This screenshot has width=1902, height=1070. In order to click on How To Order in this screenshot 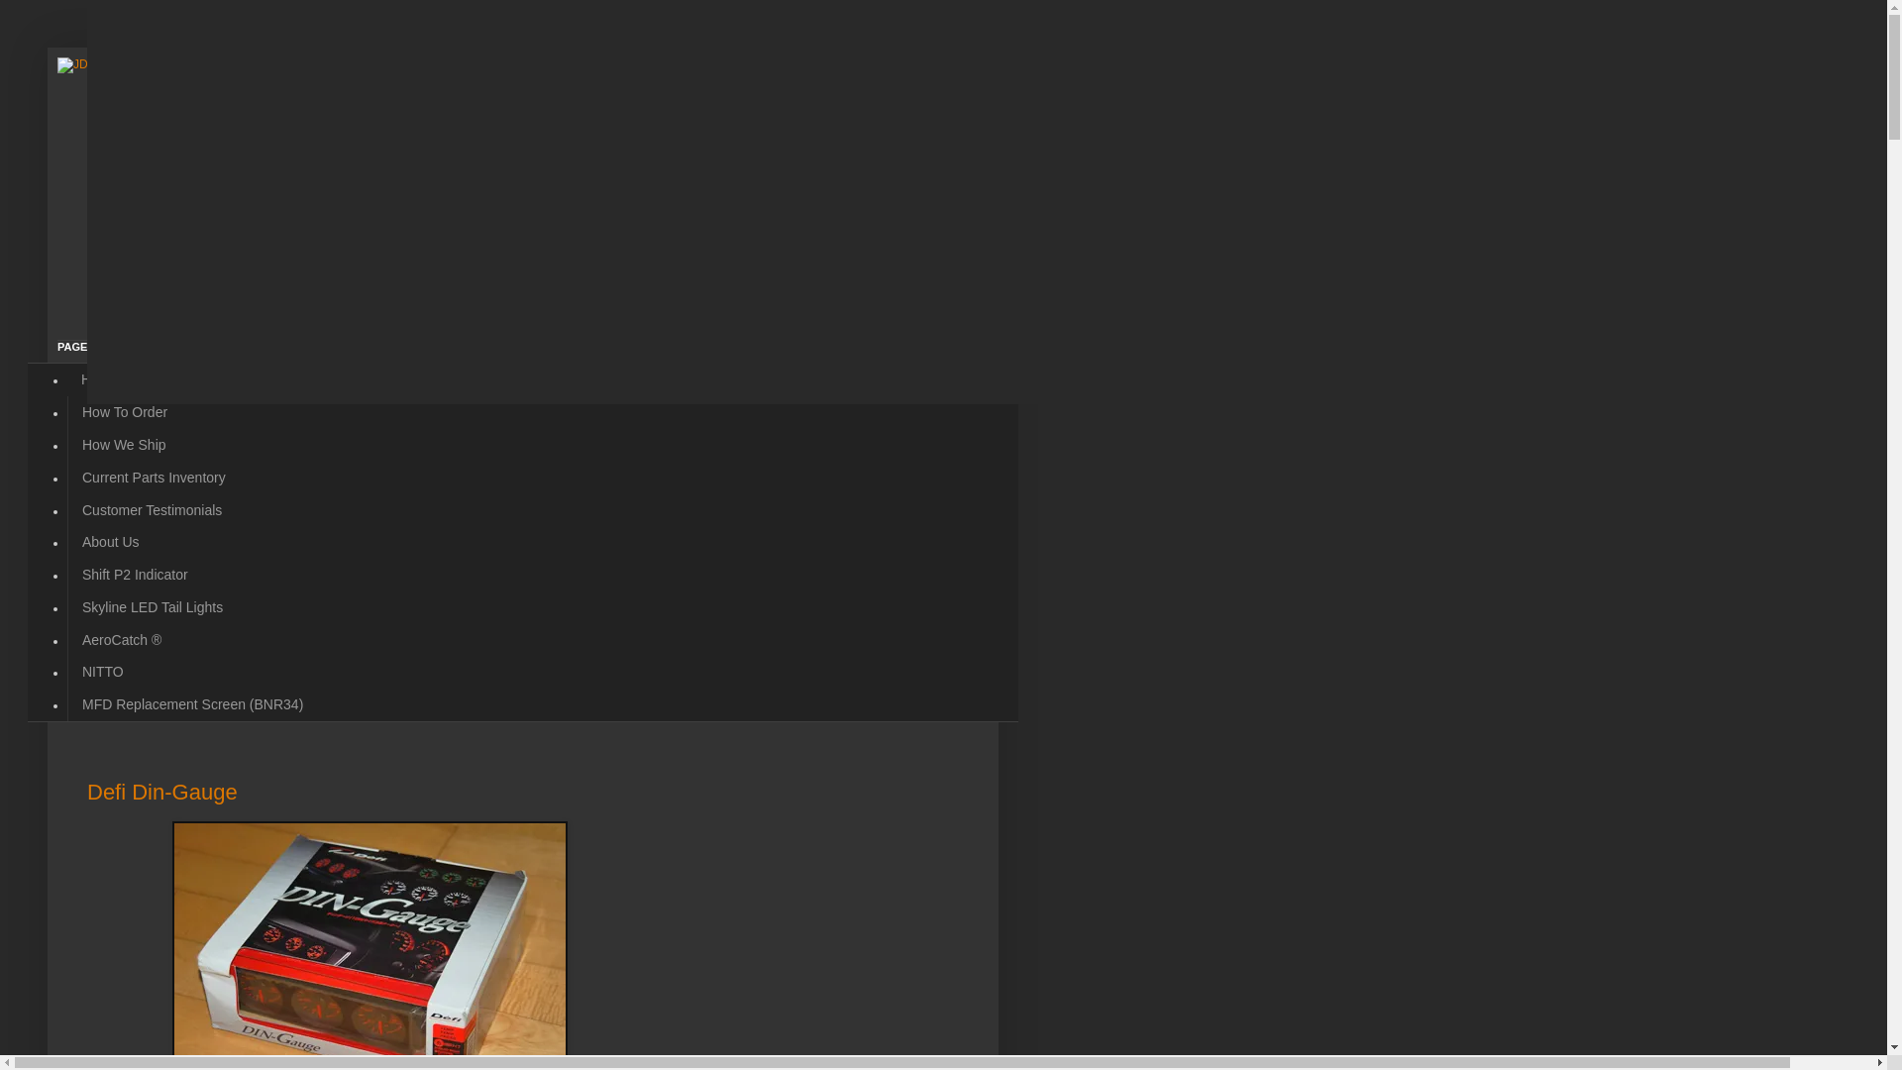, I will do `click(123, 412)`.